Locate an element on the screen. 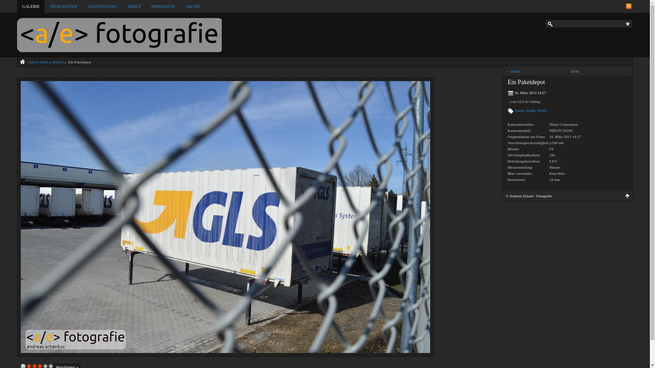 Image resolution: width=655 pixels, height=368 pixels. ABOUT is located at coordinates (134, 6).